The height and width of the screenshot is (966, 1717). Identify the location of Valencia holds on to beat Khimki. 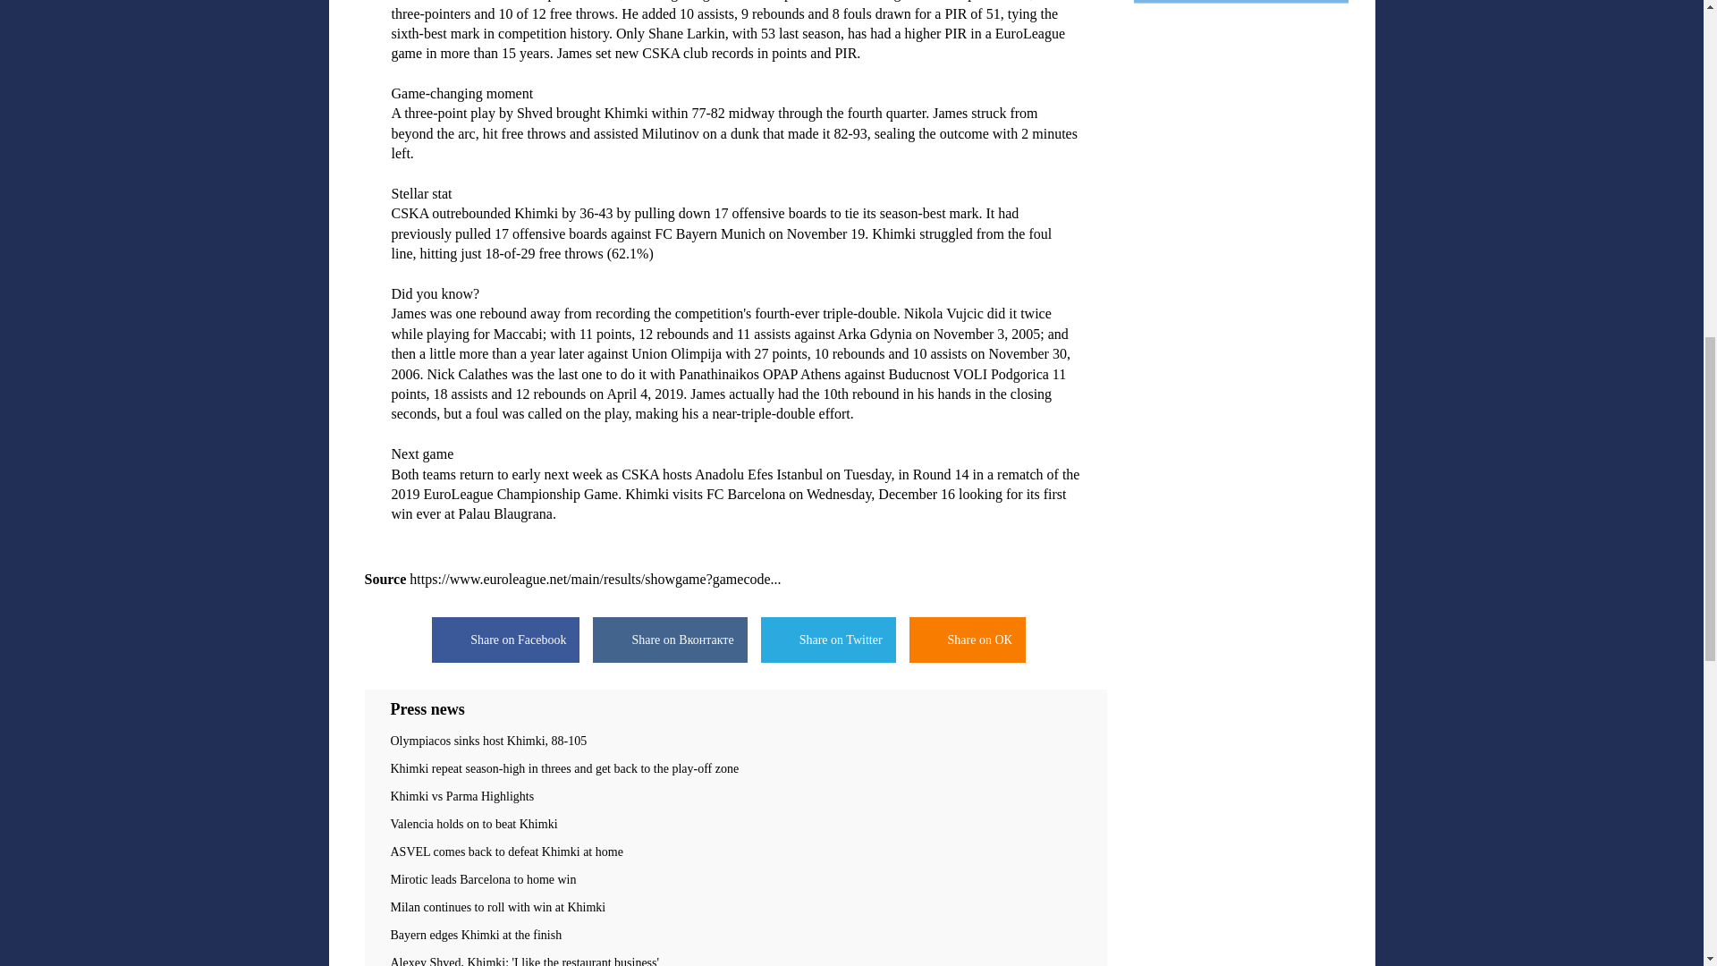
(734, 824).